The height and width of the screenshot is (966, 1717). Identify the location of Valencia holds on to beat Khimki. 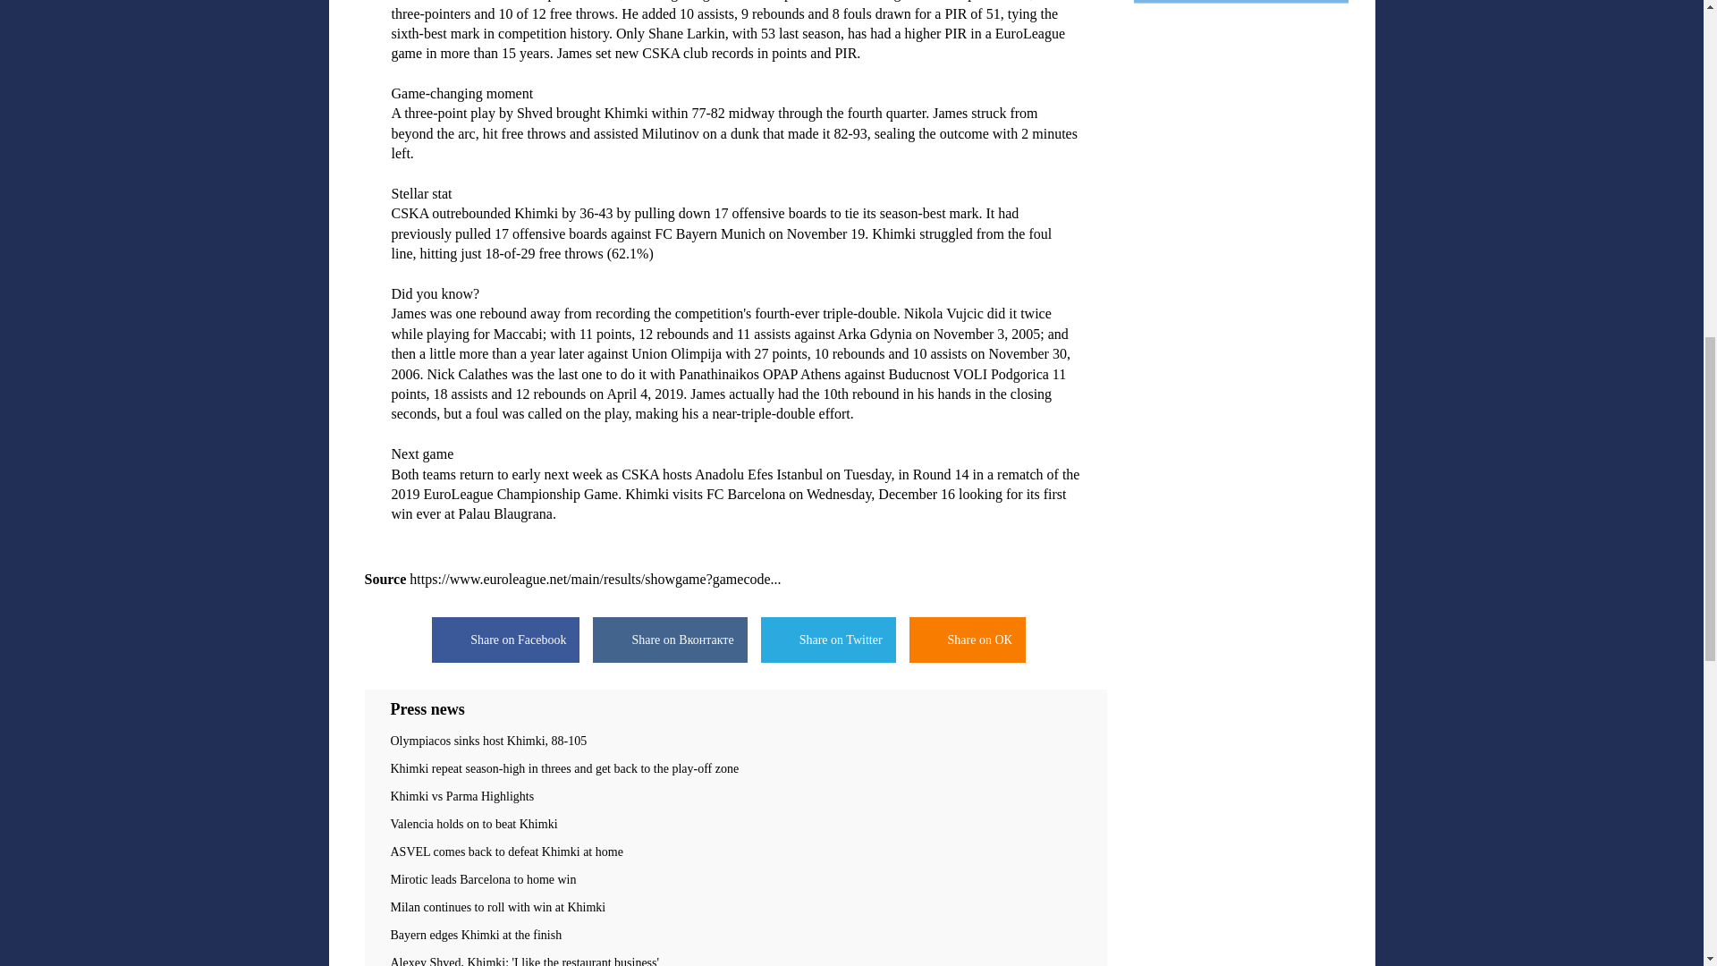
(734, 824).